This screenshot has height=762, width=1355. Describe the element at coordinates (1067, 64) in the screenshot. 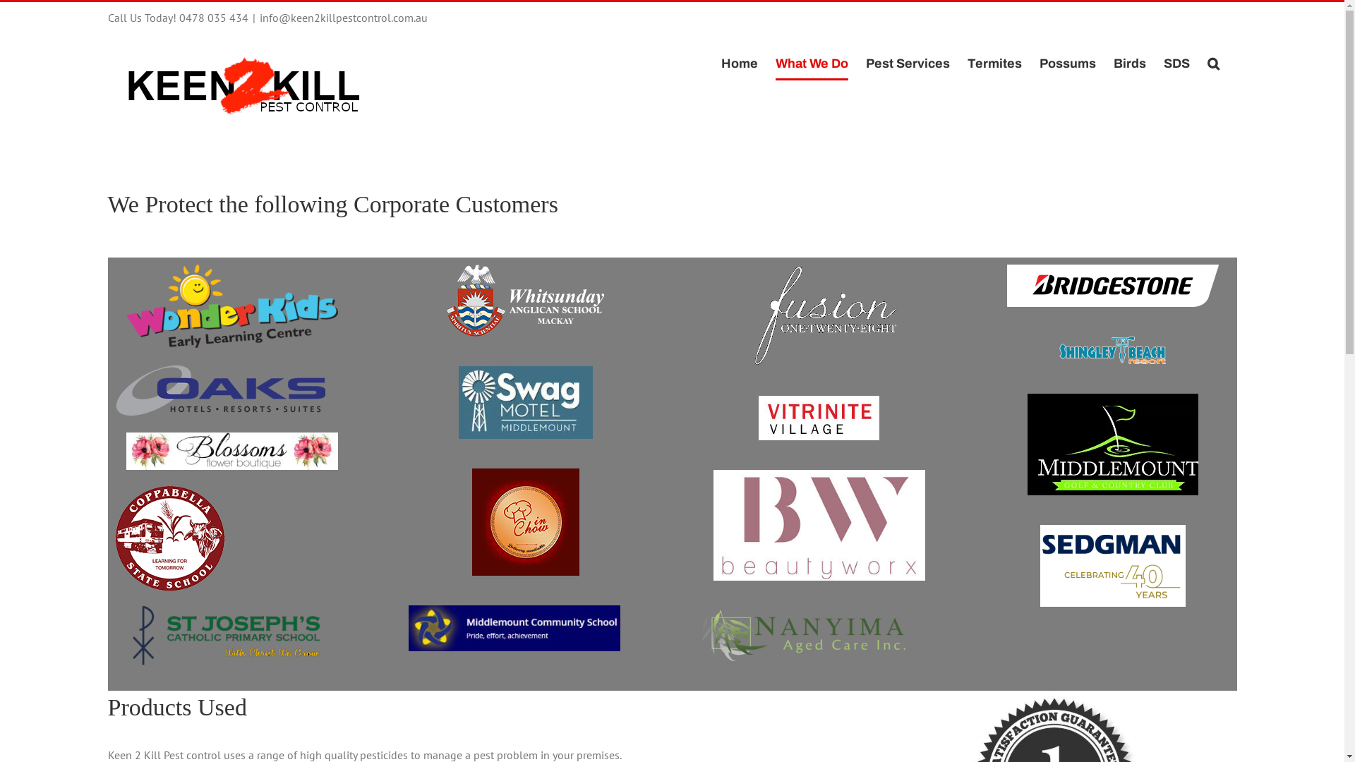

I see `Possums` at that location.